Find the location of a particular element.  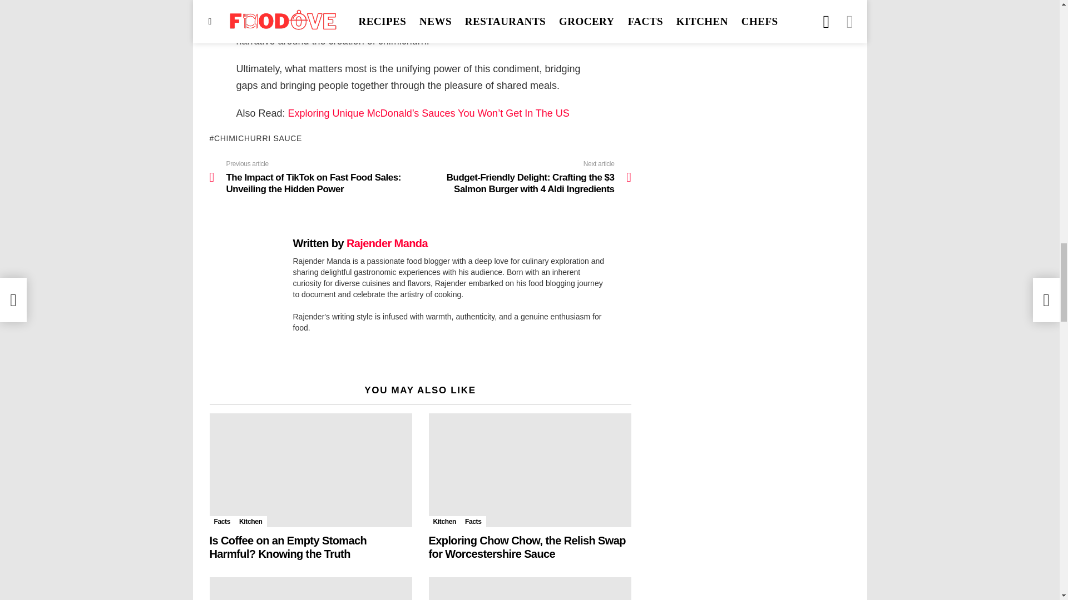

Rajender Manda is located at coordinates (387, 243).